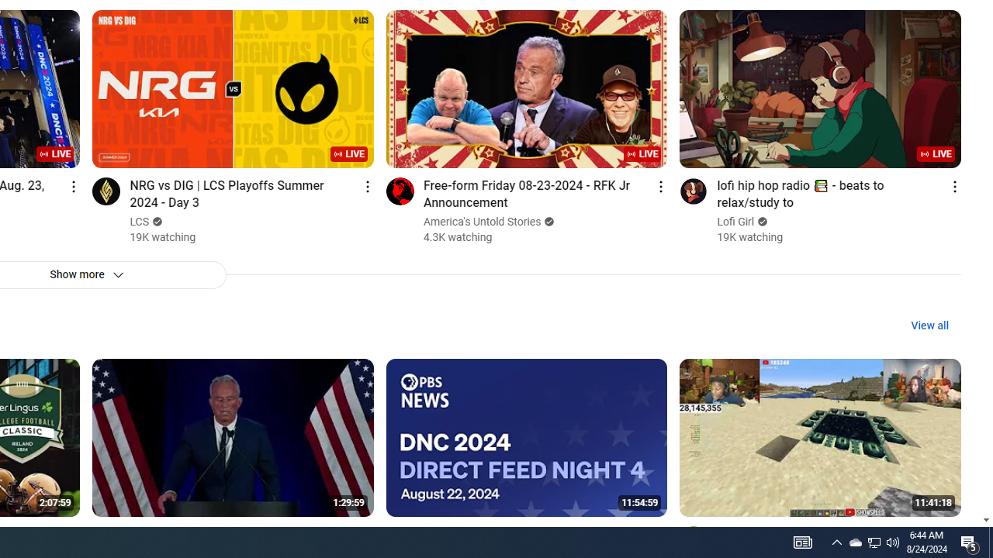 Image resolution: width=993 pixels, height=558 pixels. Describe the element at coordinates (140, 222) in the screenshot. I see `LCS` at that location.